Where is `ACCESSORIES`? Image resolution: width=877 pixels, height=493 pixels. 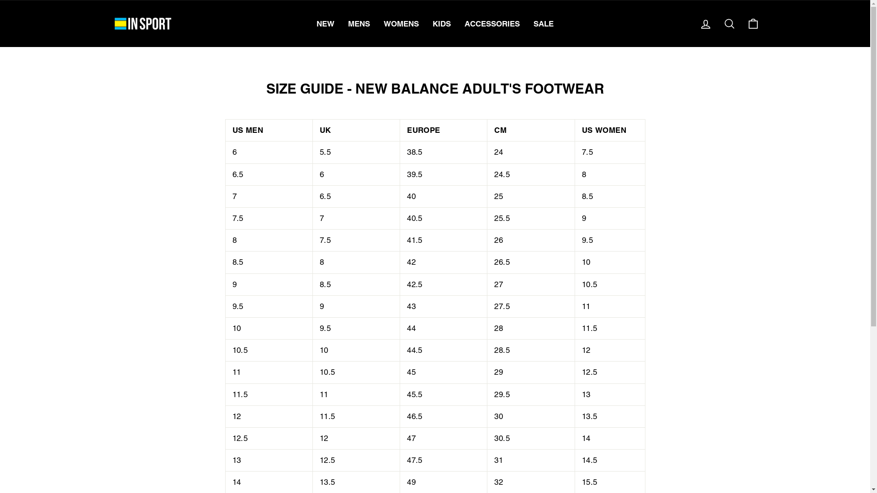
ACCESSORIES is located at coordinates (492, 24).